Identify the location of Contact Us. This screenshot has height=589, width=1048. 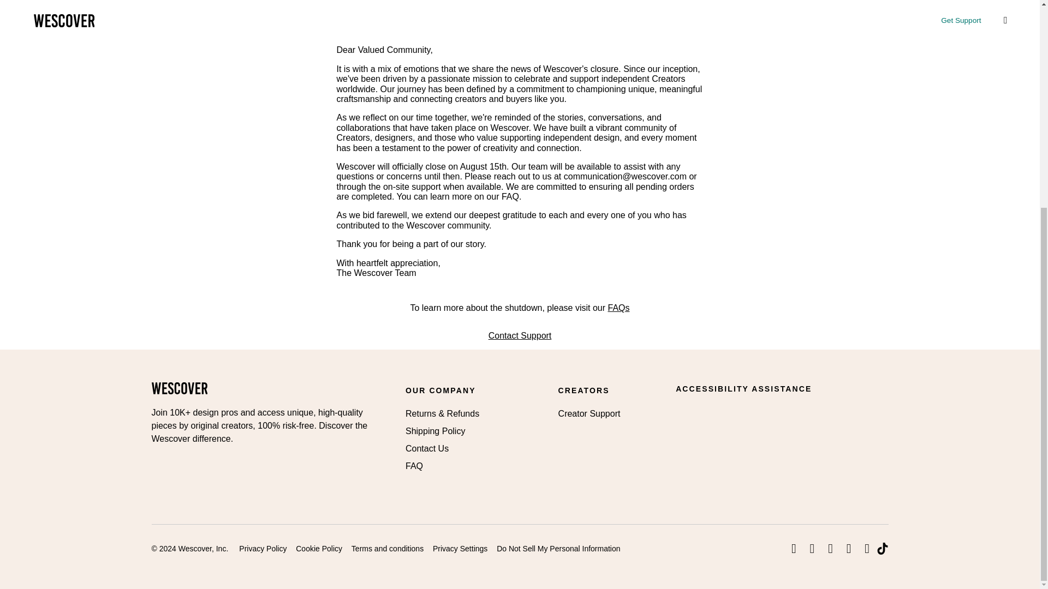
(427, 448).